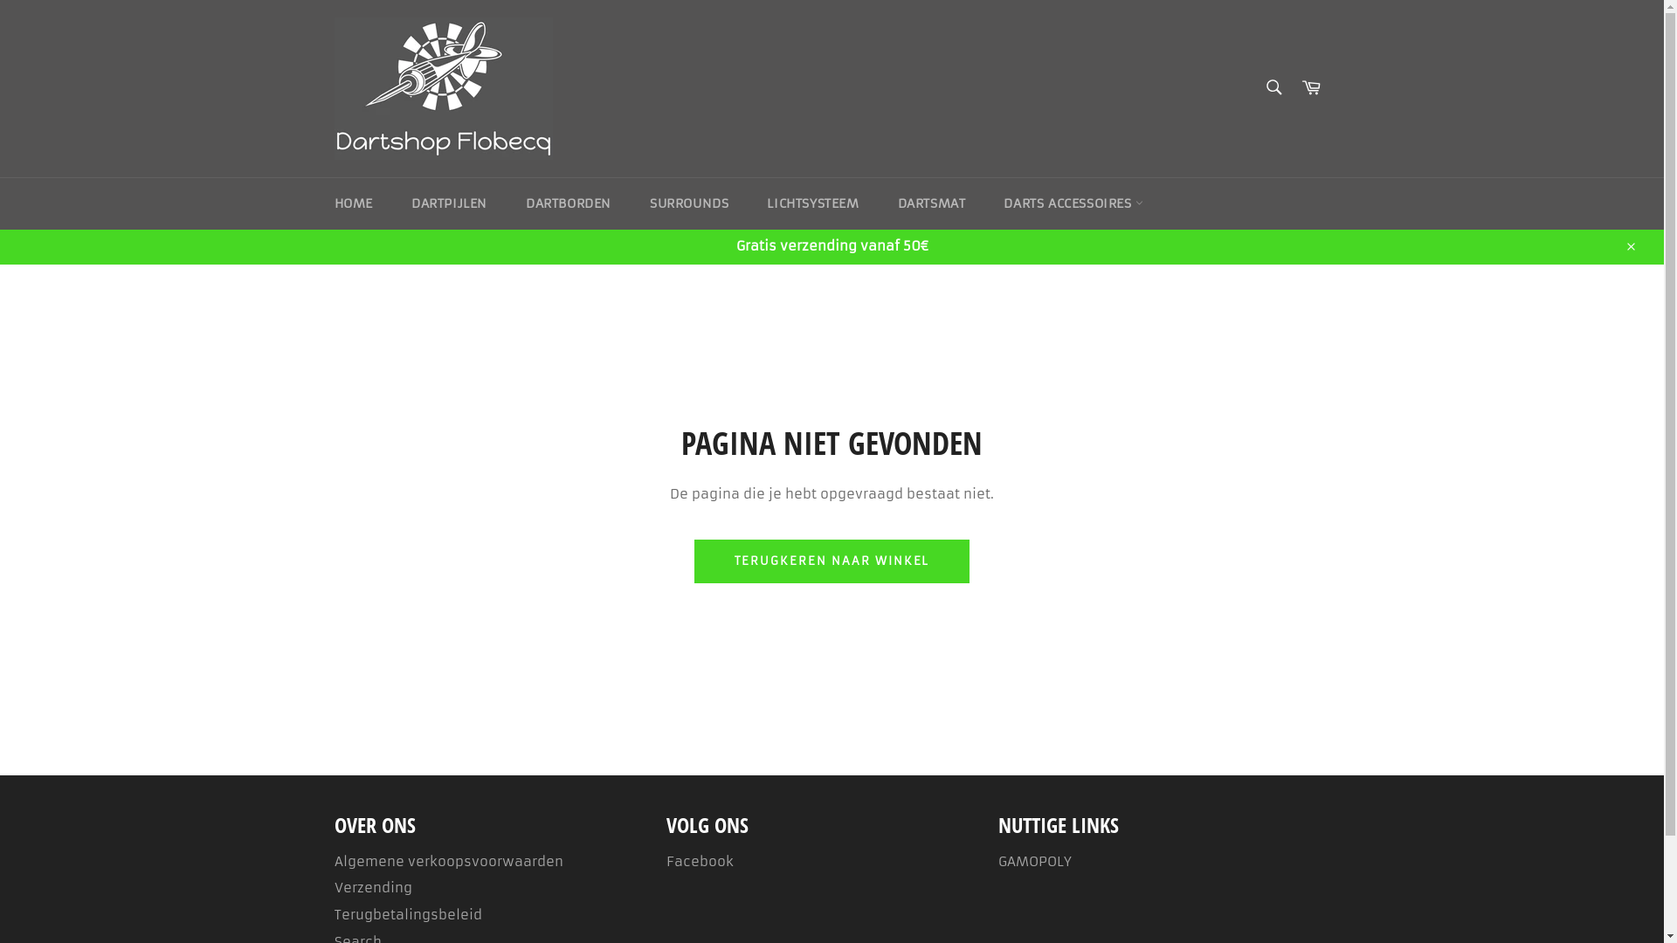 The width and height of the screenshot is (1677, 943). Describe the element at coordinates (812, 204) in the screenshot. I see `LICHTSYSTEEM` at that location.